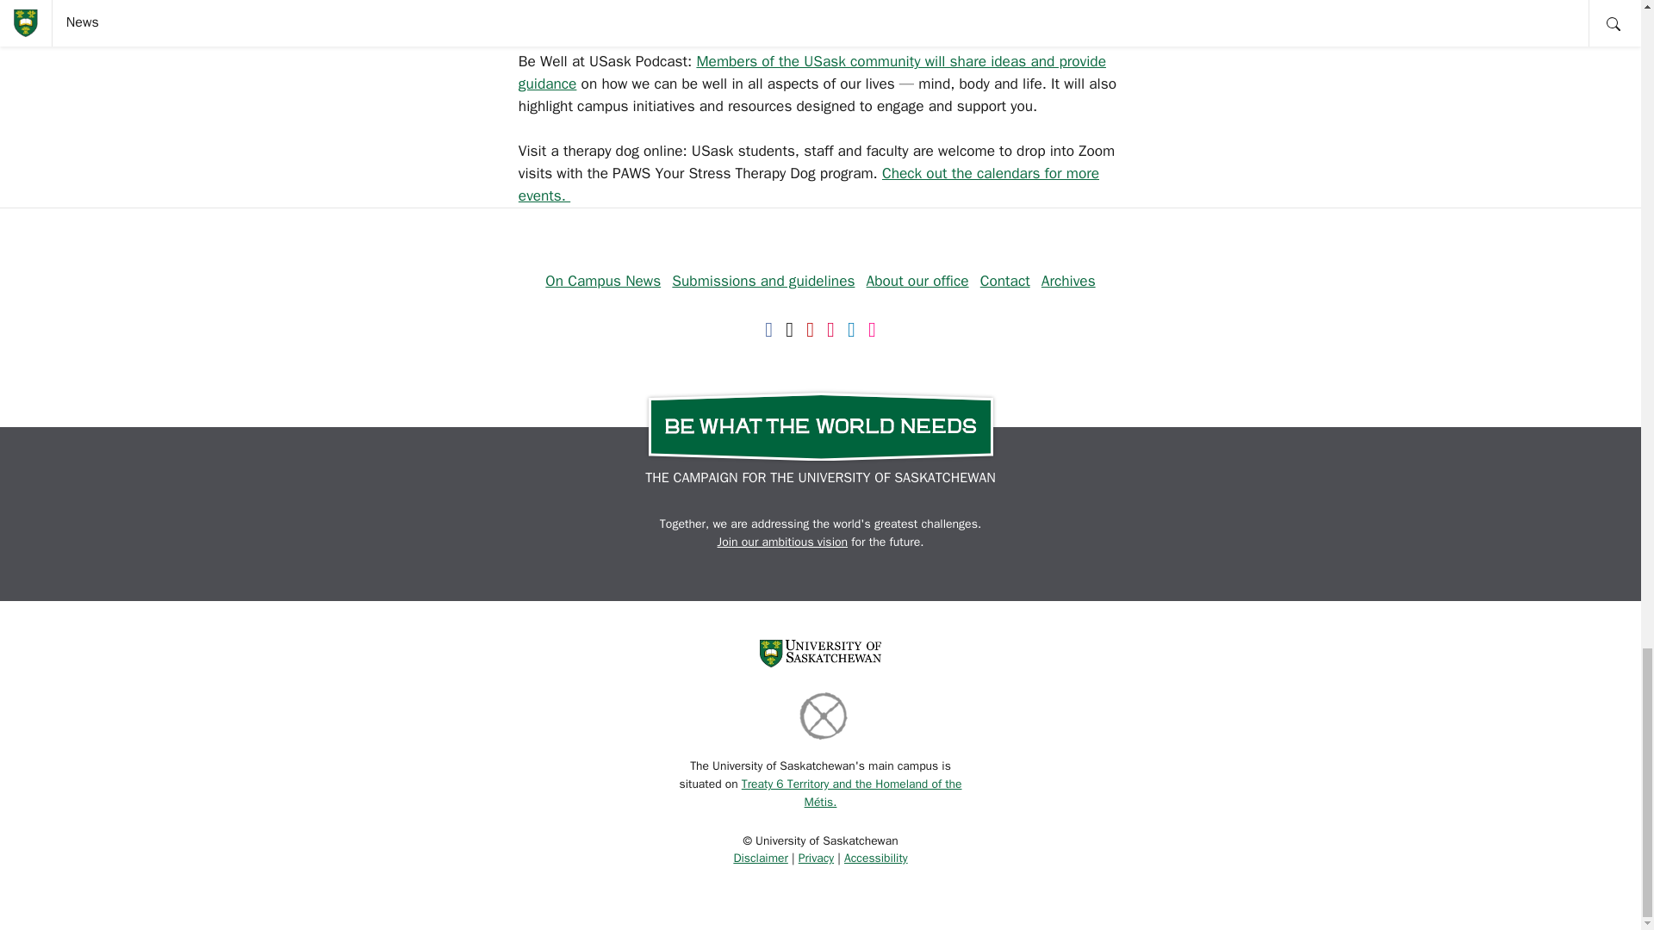  Describe the element at coordinates (918, 281) in the screenshot. I see `About our office` at that location.